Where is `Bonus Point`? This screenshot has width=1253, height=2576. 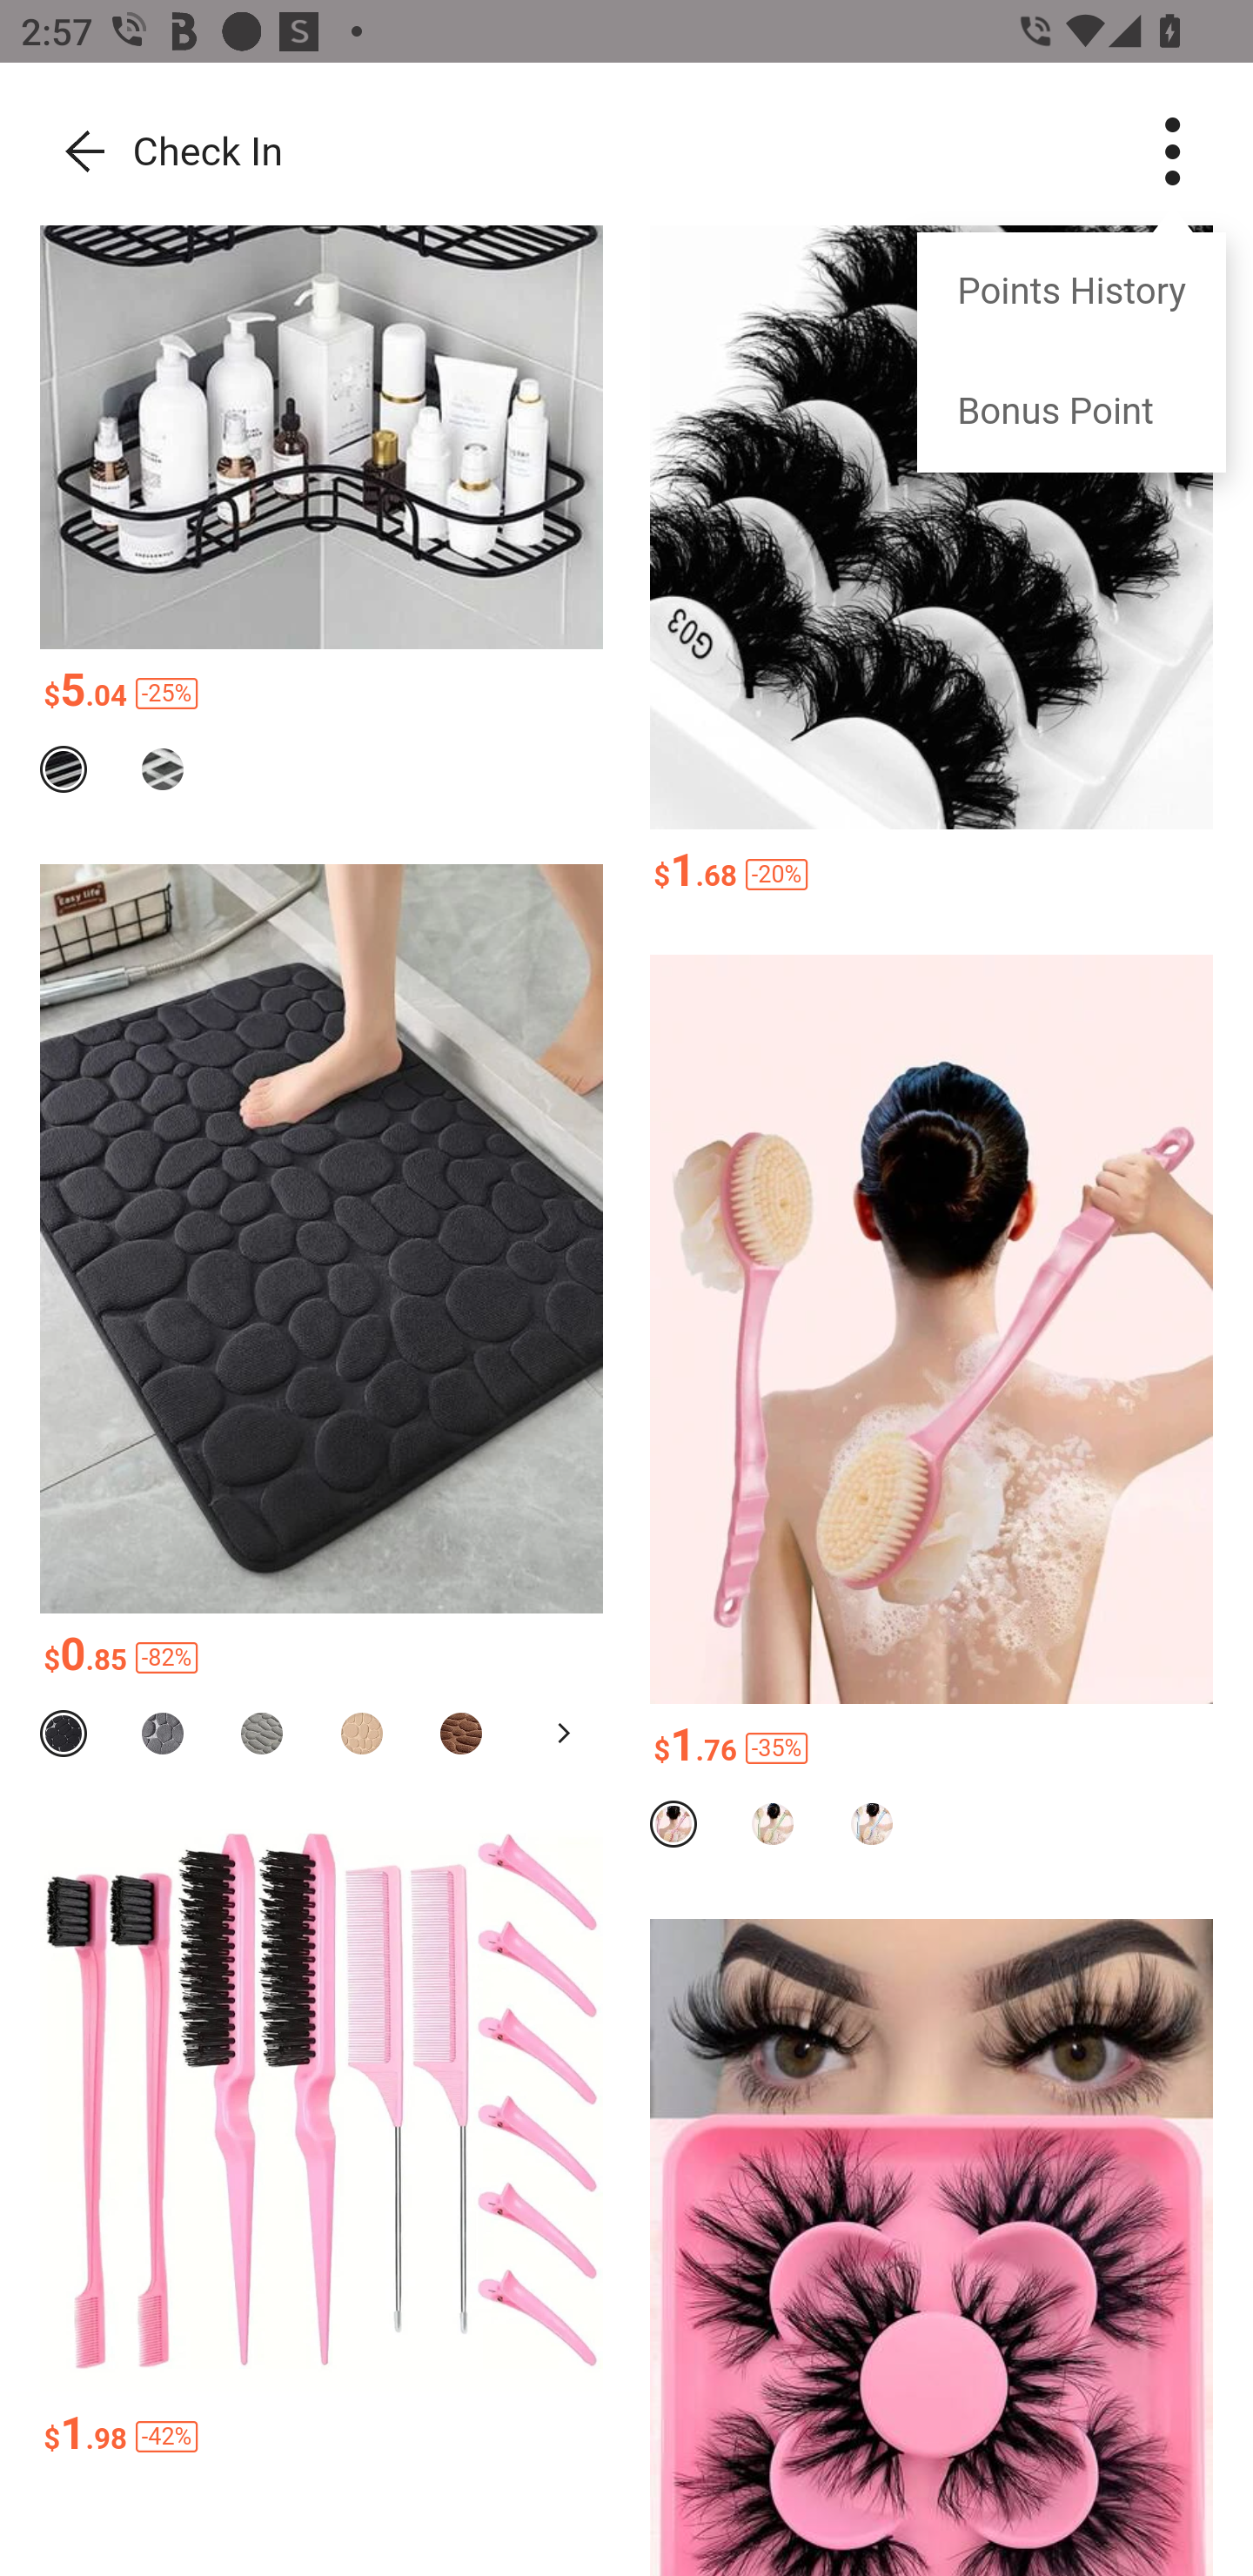
Bonus Point is located at coordinates (1070, 413).